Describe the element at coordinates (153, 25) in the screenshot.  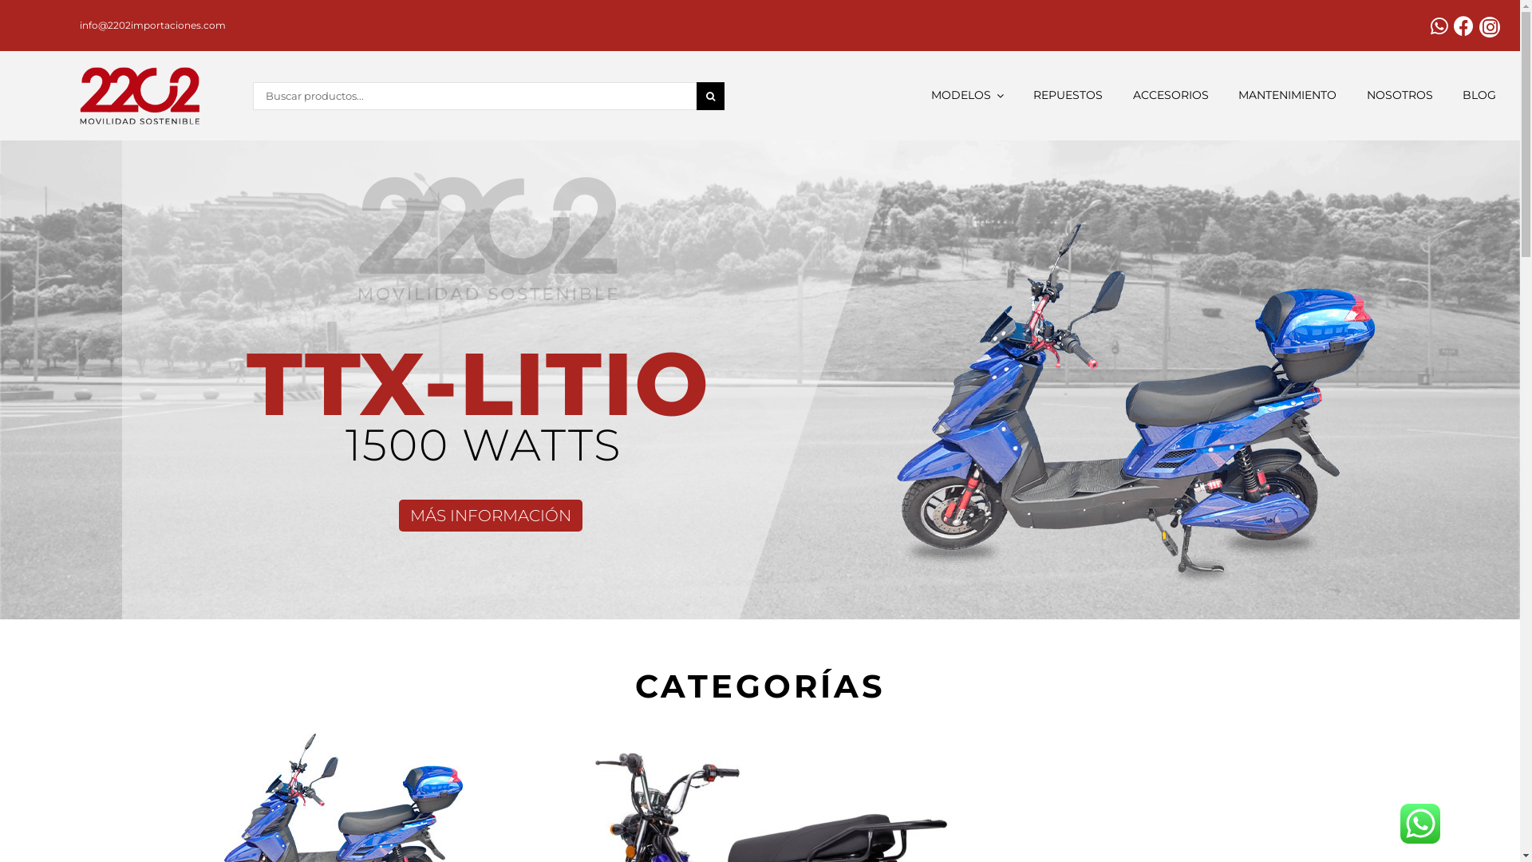
I see `info@2202importaciones.com` at that location.